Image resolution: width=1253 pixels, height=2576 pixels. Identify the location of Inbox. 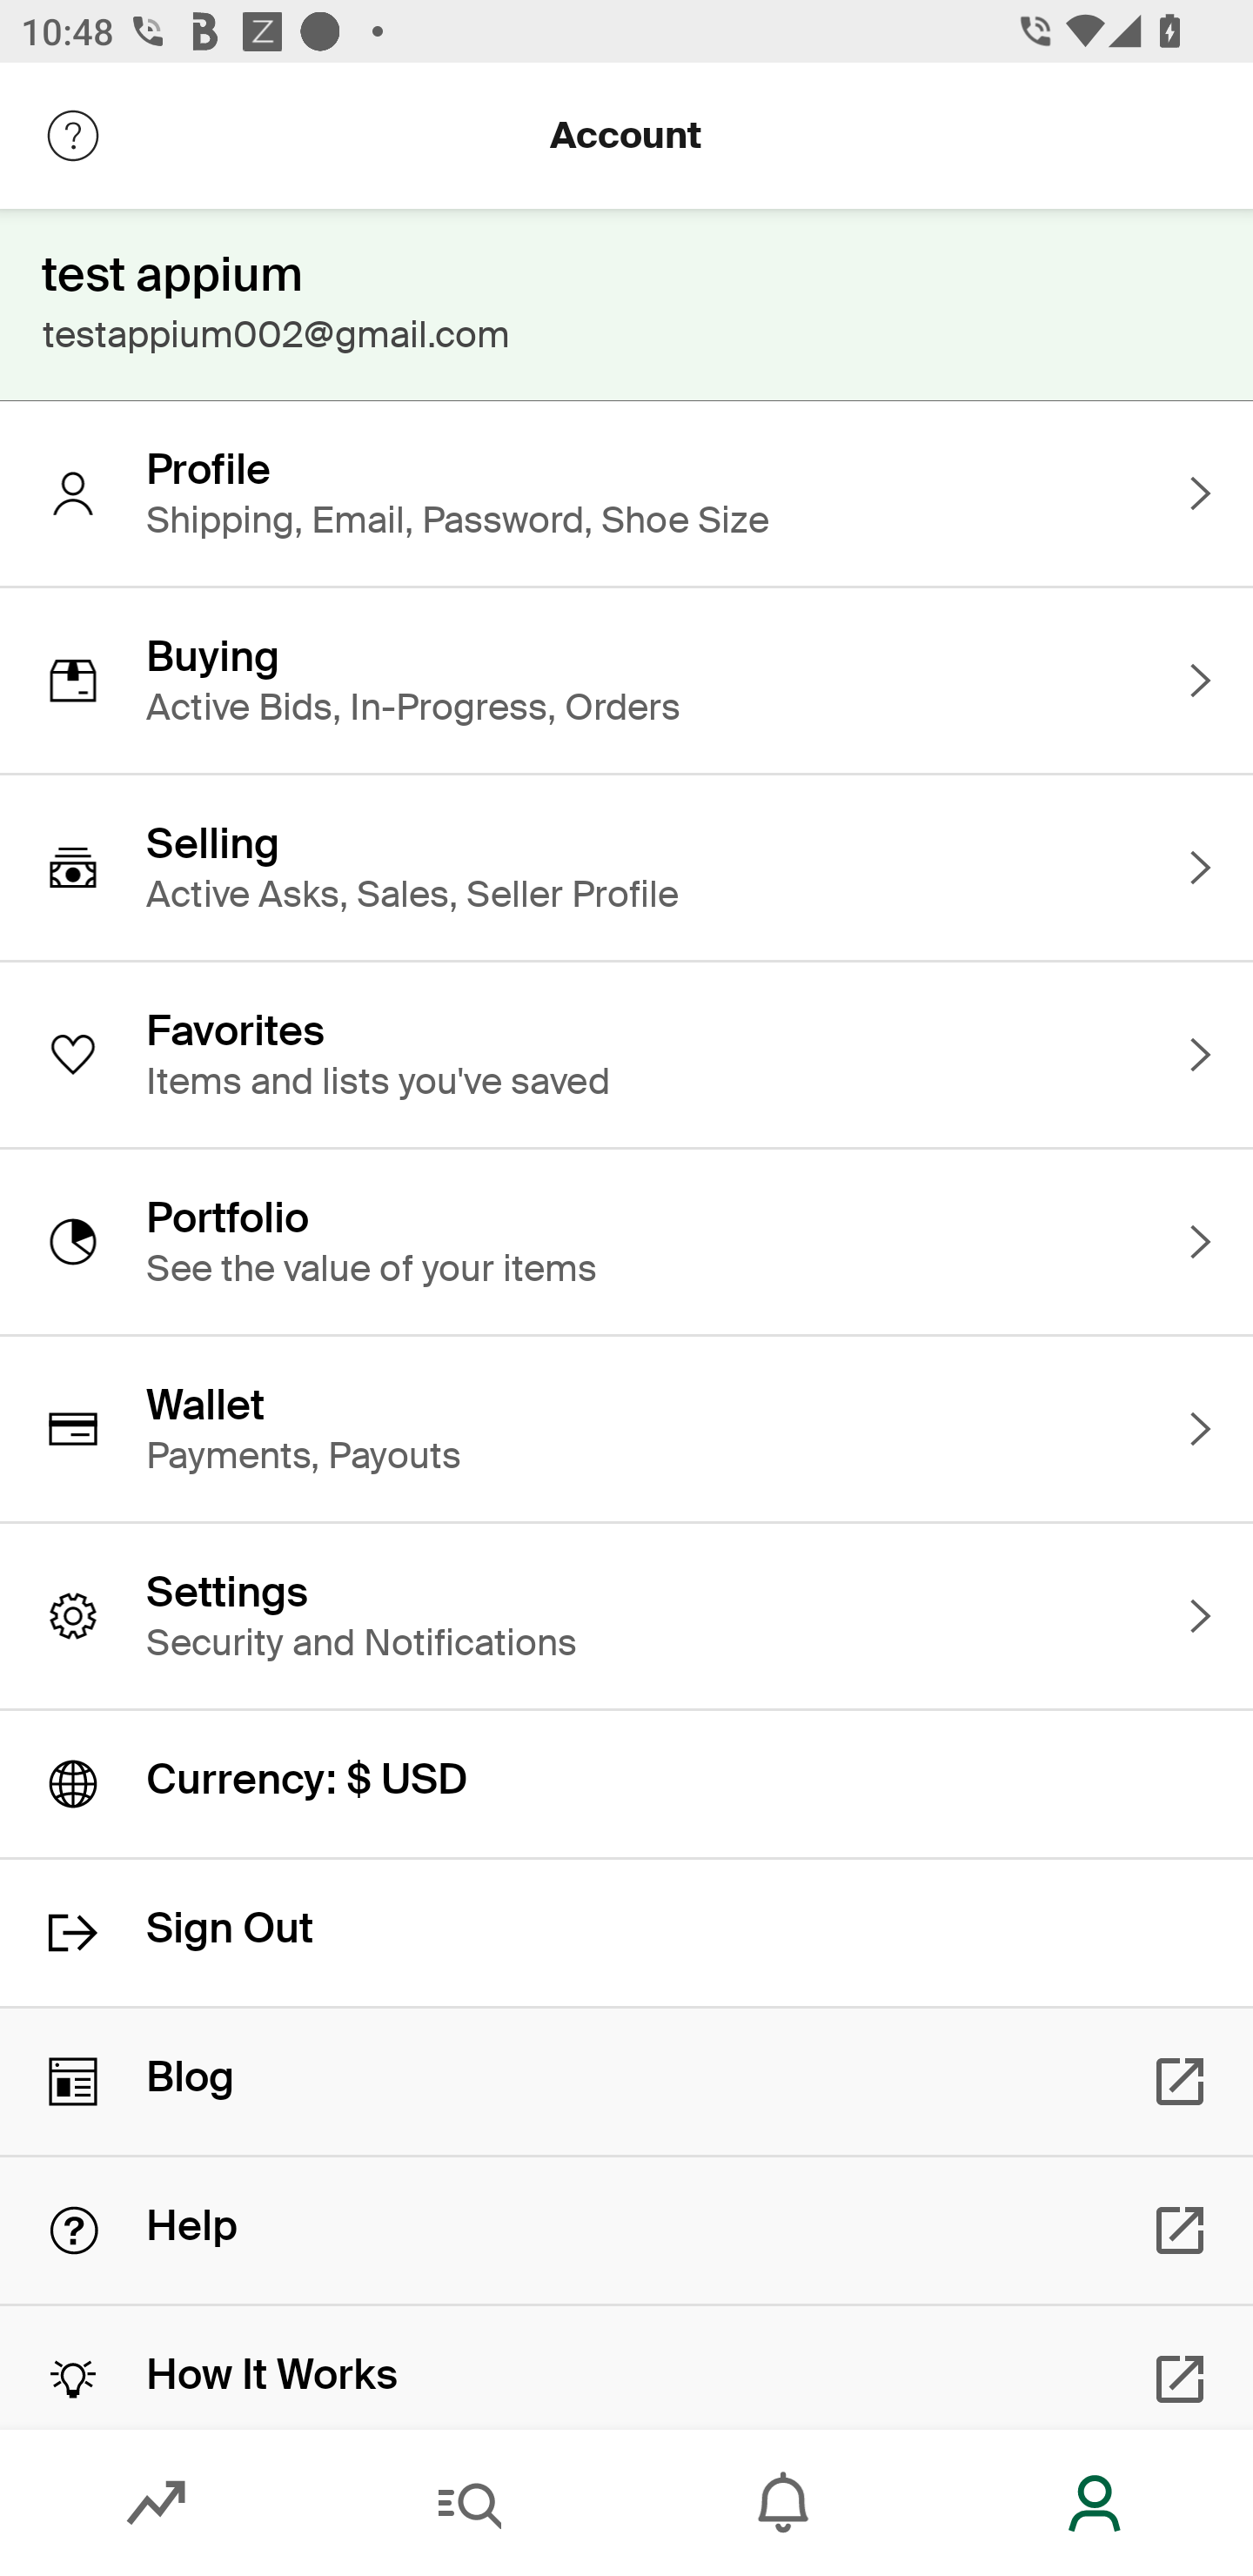
(783, 2503).